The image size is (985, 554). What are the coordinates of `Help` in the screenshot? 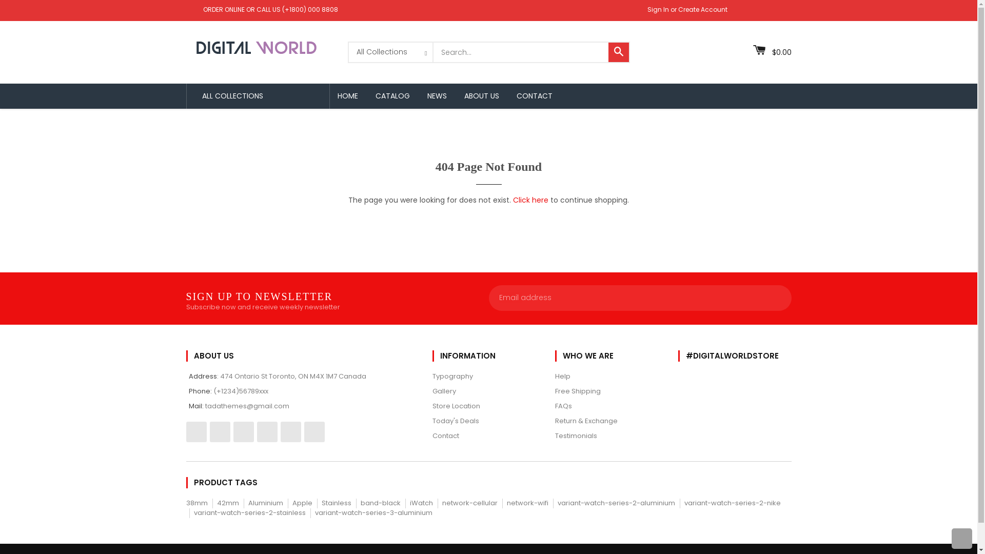 It's located at (563, 377).